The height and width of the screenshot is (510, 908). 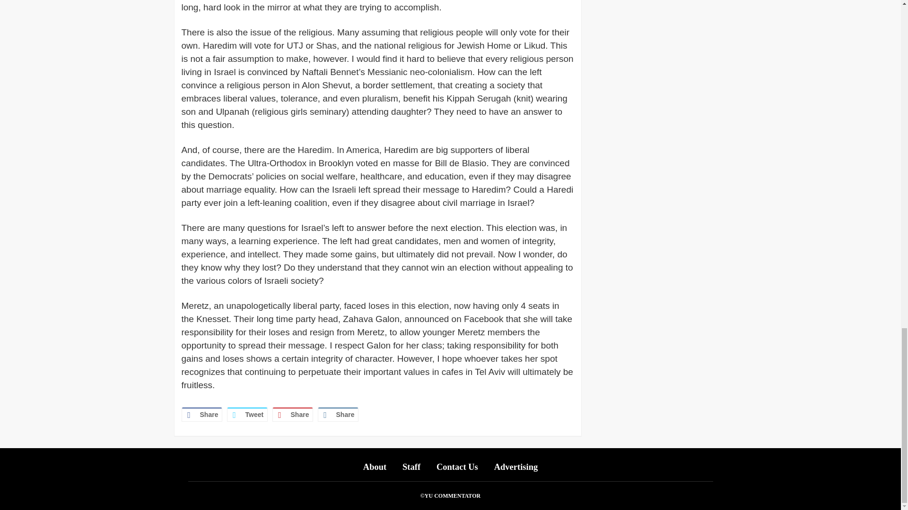 What do you see at coordinates (247, 415) in the screenshot?
I see `Share on Twitter` at bounding box center [247, 415].